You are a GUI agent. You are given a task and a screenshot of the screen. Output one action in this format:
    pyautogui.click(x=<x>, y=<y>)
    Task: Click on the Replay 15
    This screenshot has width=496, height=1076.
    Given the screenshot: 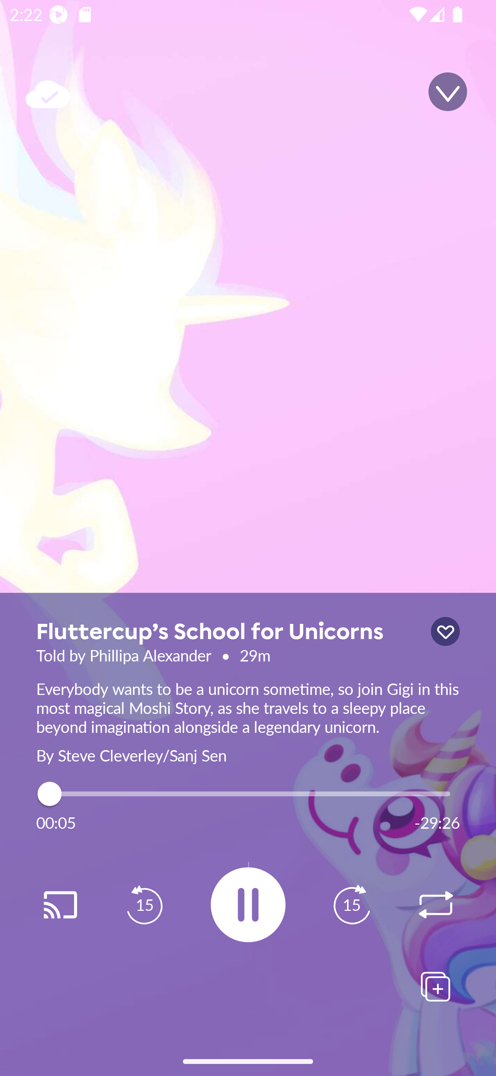 What is the action you would take?
    pyautogui.click(x=144, y=905)
    